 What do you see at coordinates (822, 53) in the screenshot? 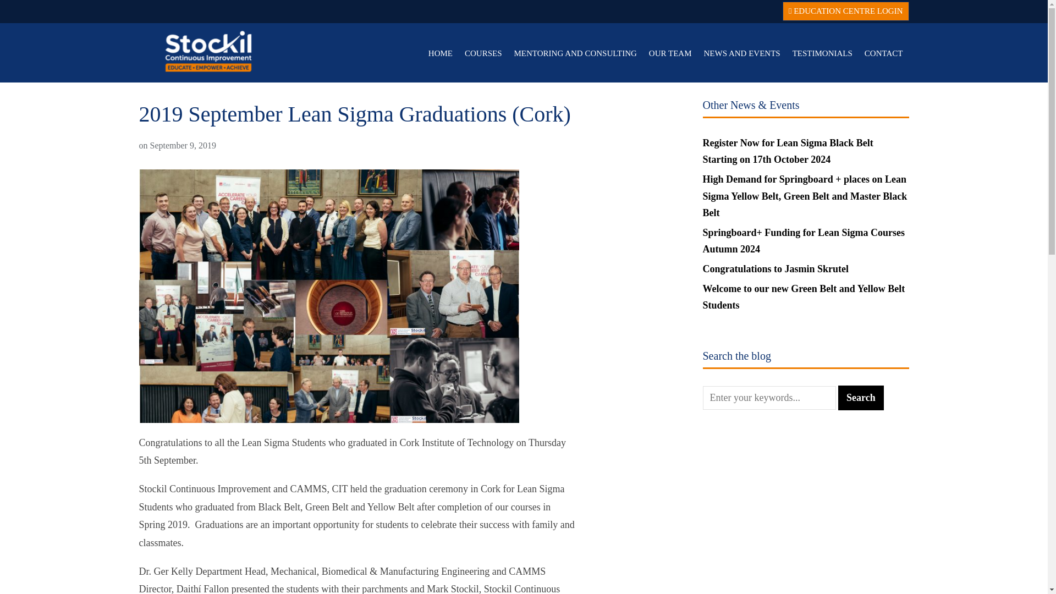
I see `TESTIMONIALS` at bounding box center [822, 53].